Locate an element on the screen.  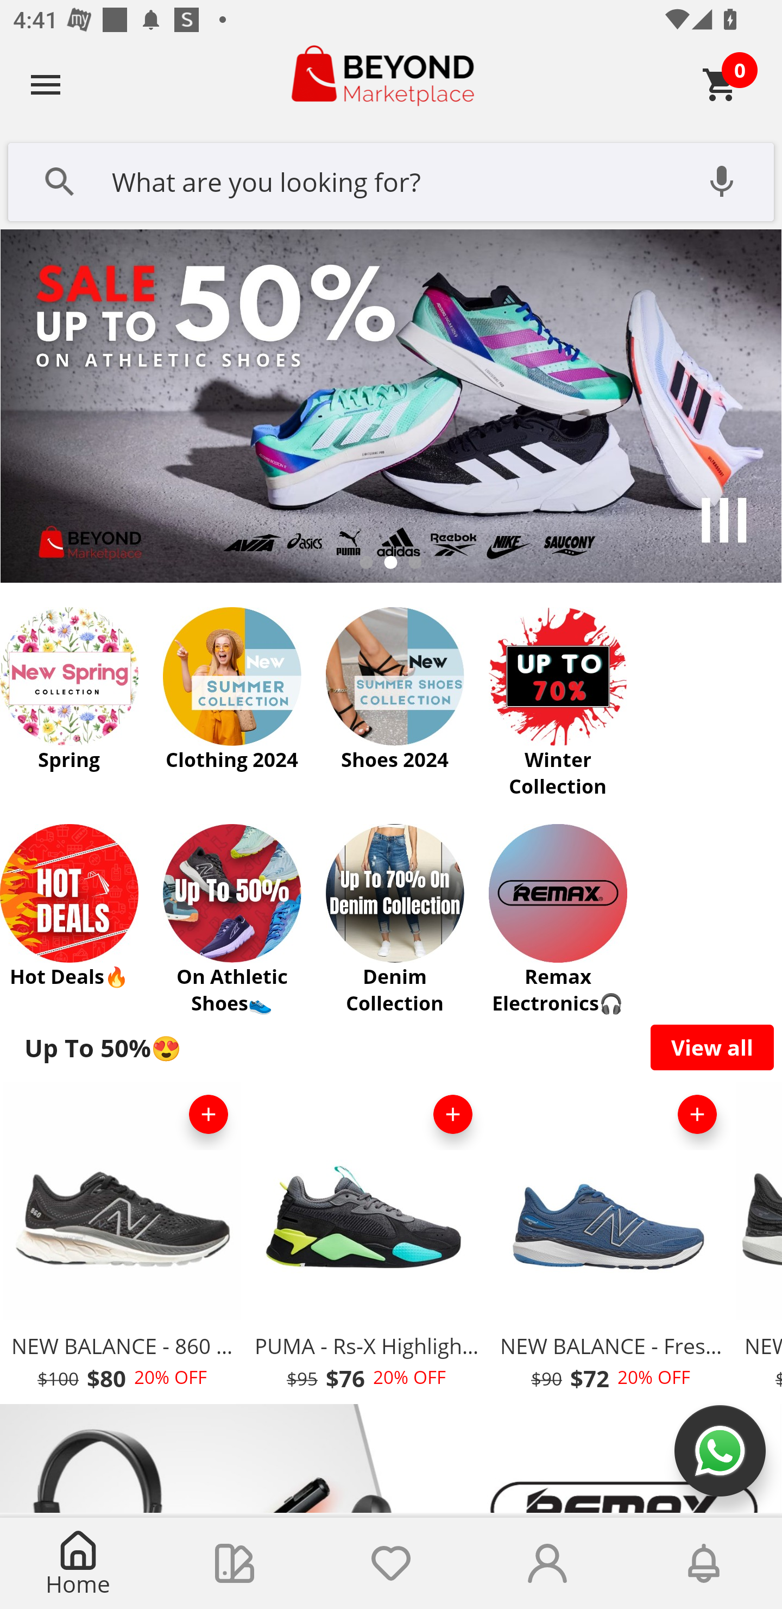
NEW BALANCE - 860 Running Shoes $100 $80 20% OFF is located at coordinates (122, 1242).